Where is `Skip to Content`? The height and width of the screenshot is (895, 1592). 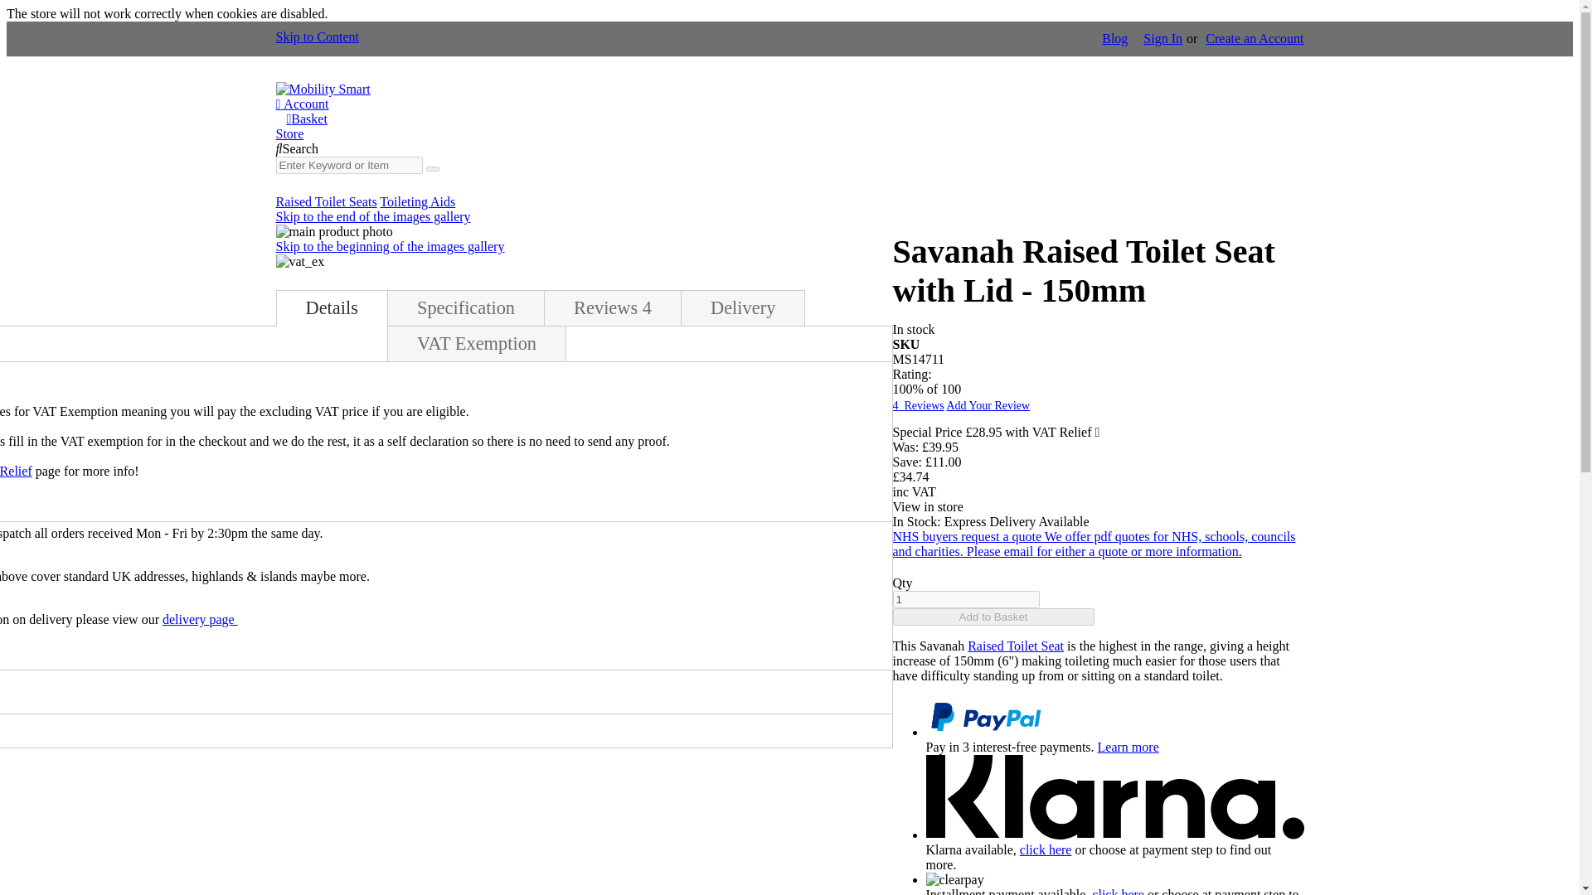
Skip to Content is located at coordinates (317, 36).